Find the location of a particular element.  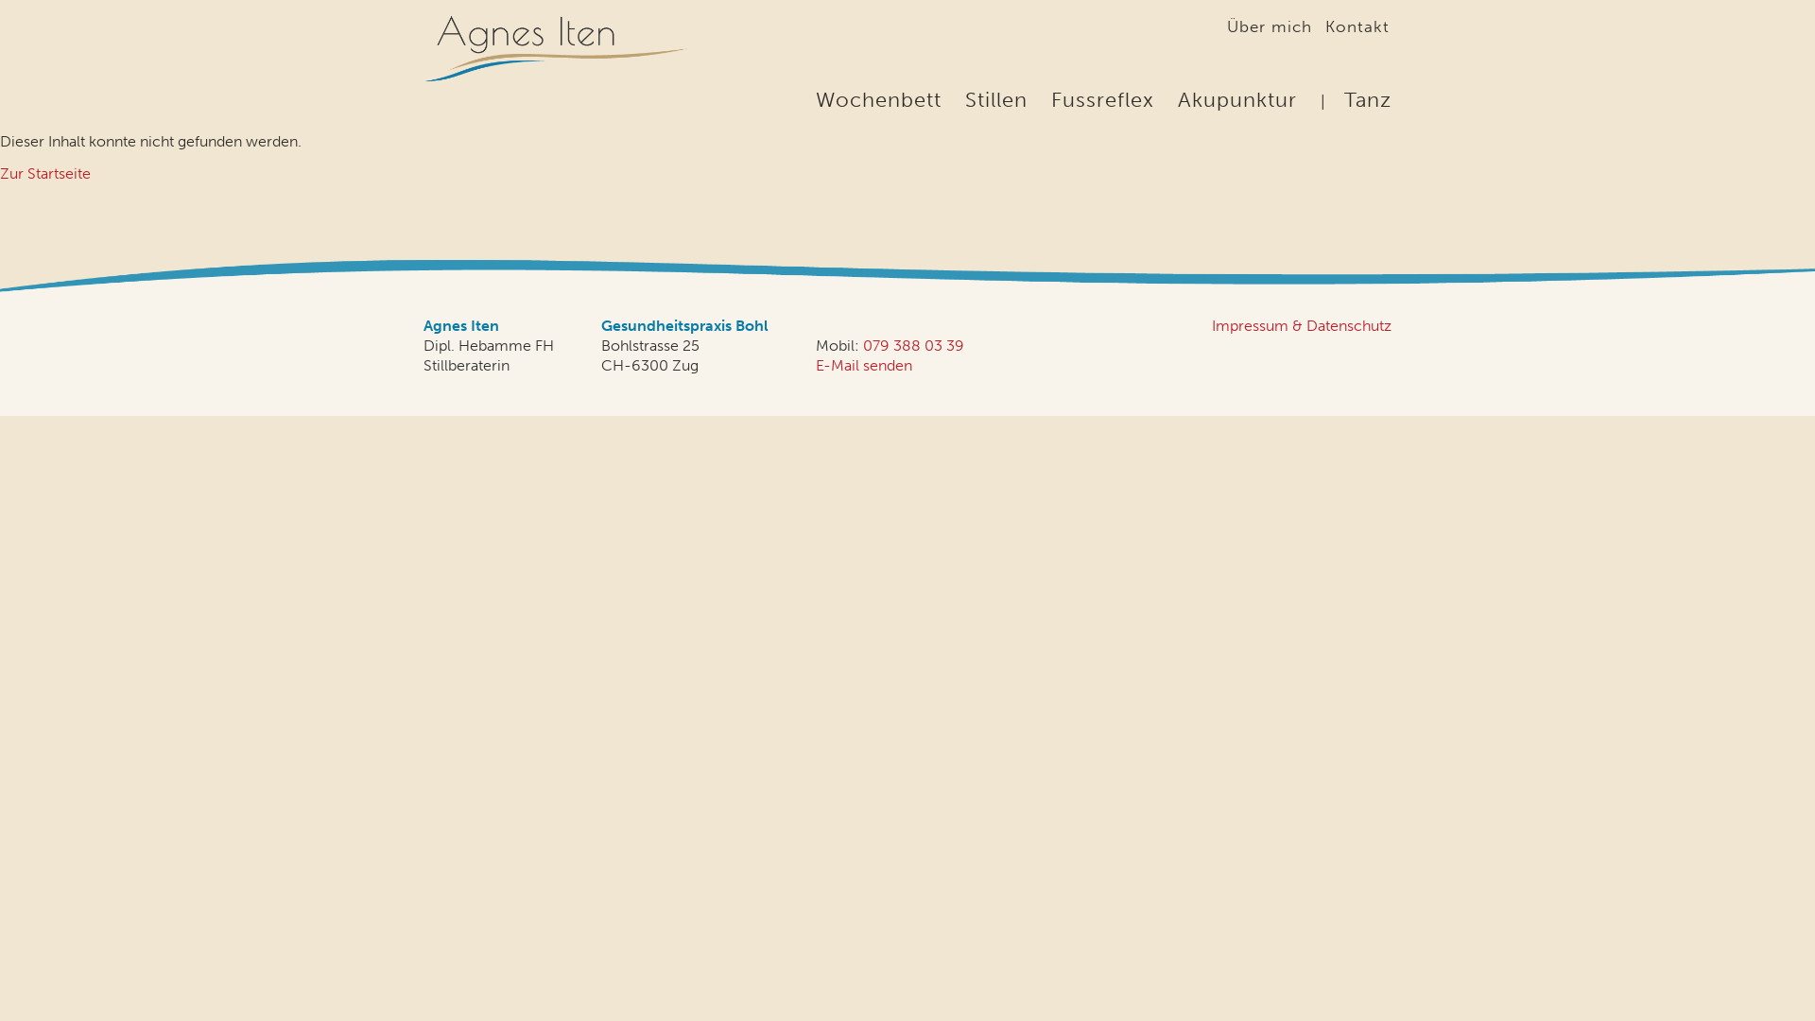

Fussreflex is located at coordinates (1102, 99).